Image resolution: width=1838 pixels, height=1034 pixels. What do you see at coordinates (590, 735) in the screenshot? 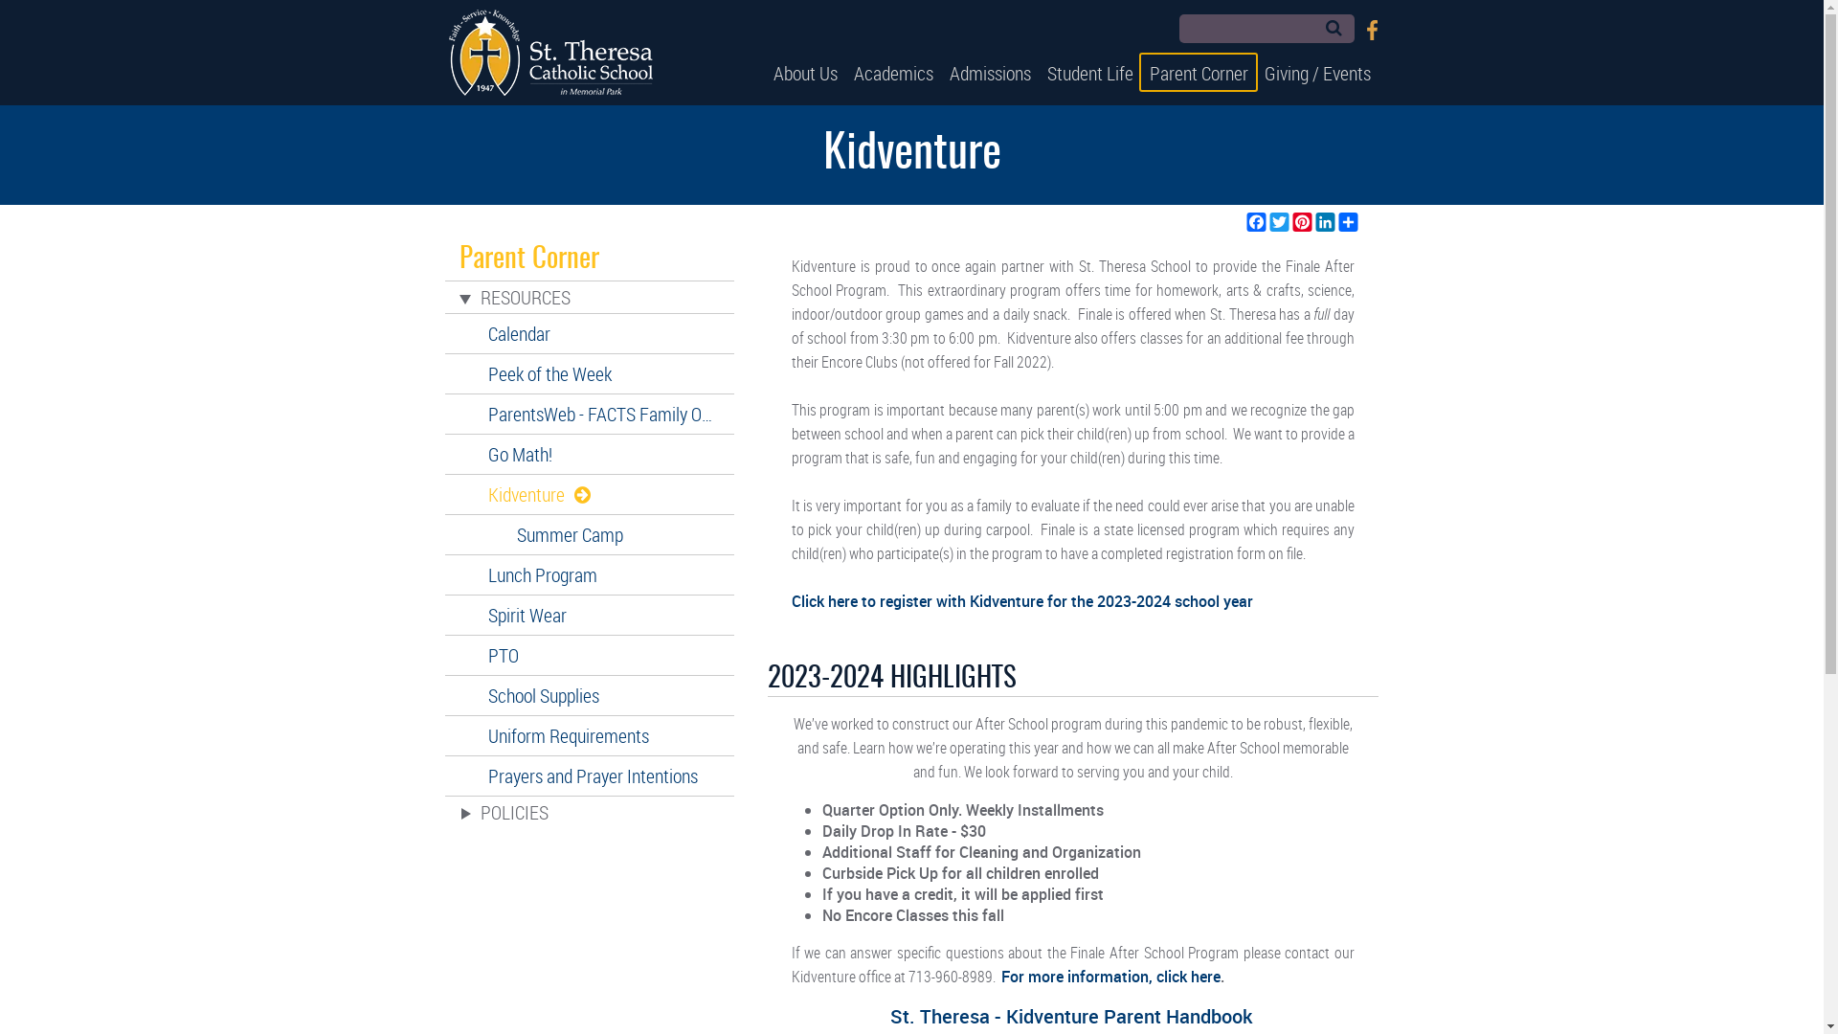
I see `Uniform Requirements` at bounding box center [590, 735].